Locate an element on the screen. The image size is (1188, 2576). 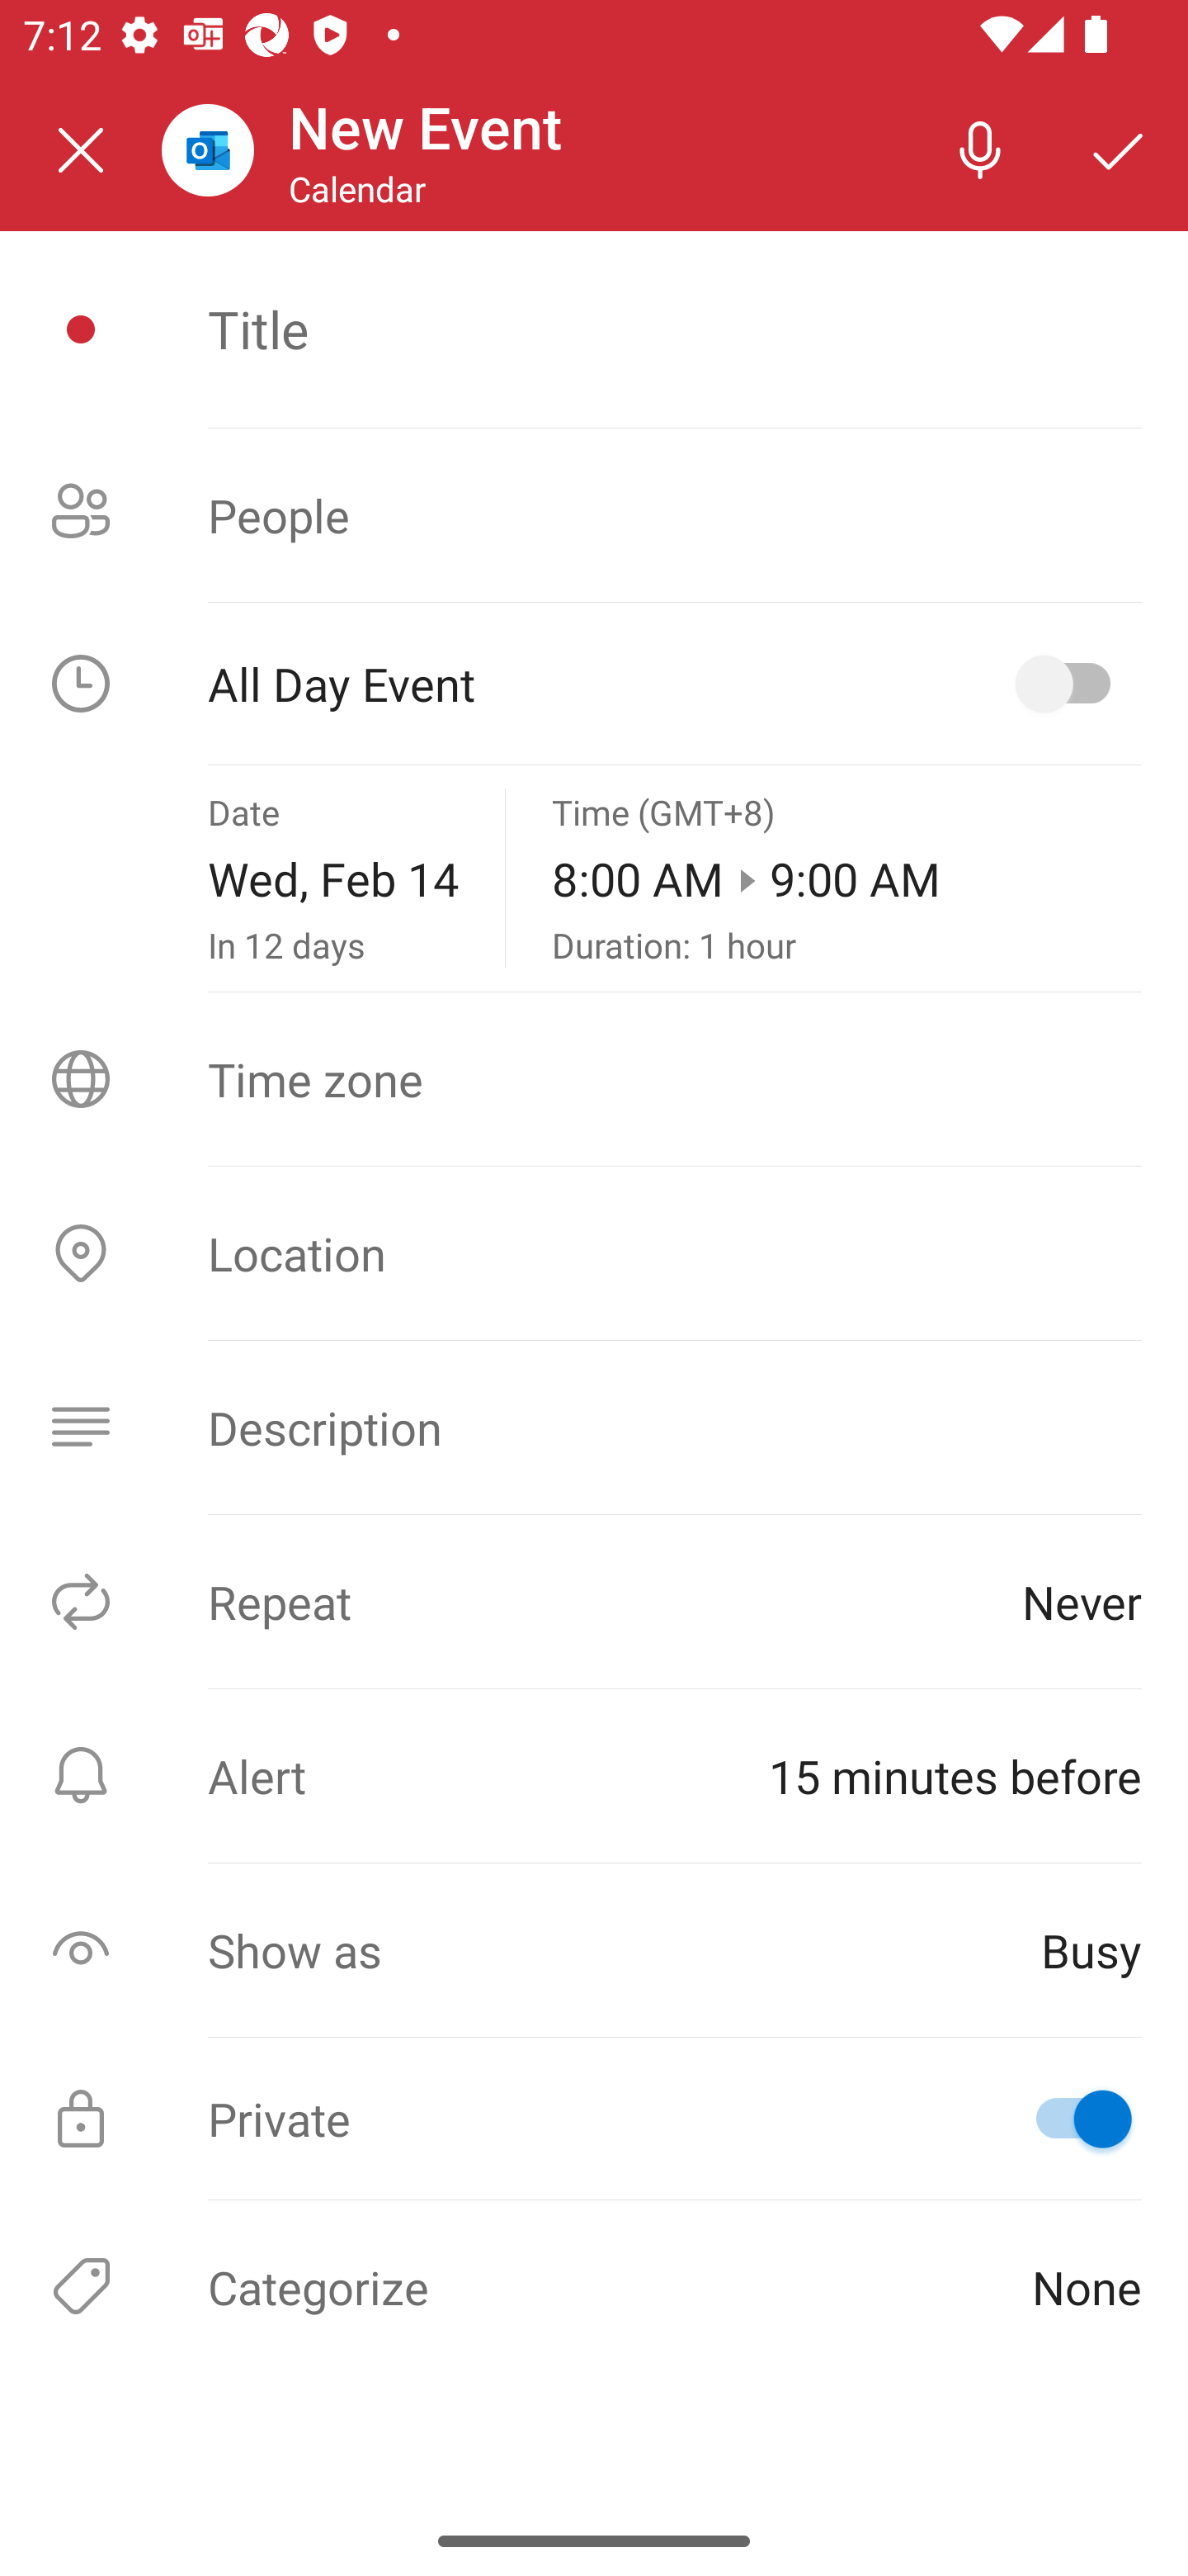
Title is located at coordinates (674, 329).